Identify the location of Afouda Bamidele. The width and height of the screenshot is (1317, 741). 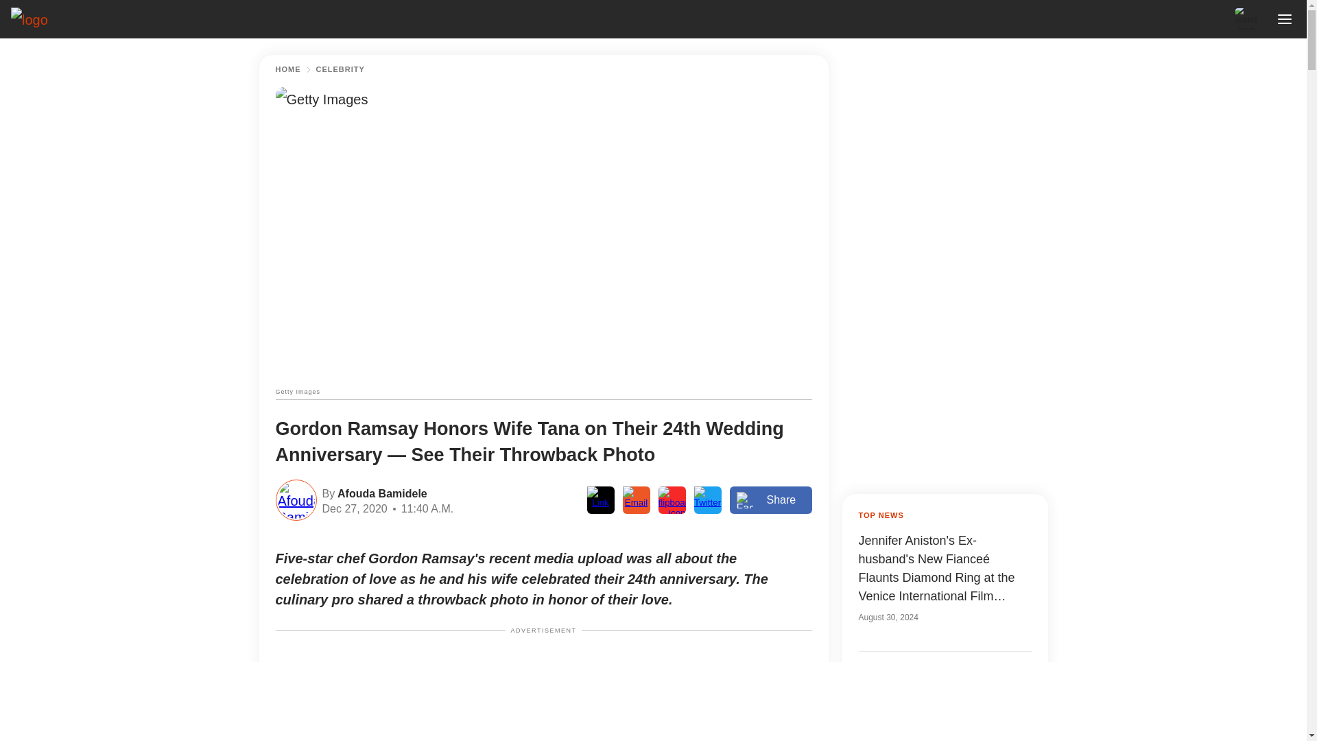
(380, 493).